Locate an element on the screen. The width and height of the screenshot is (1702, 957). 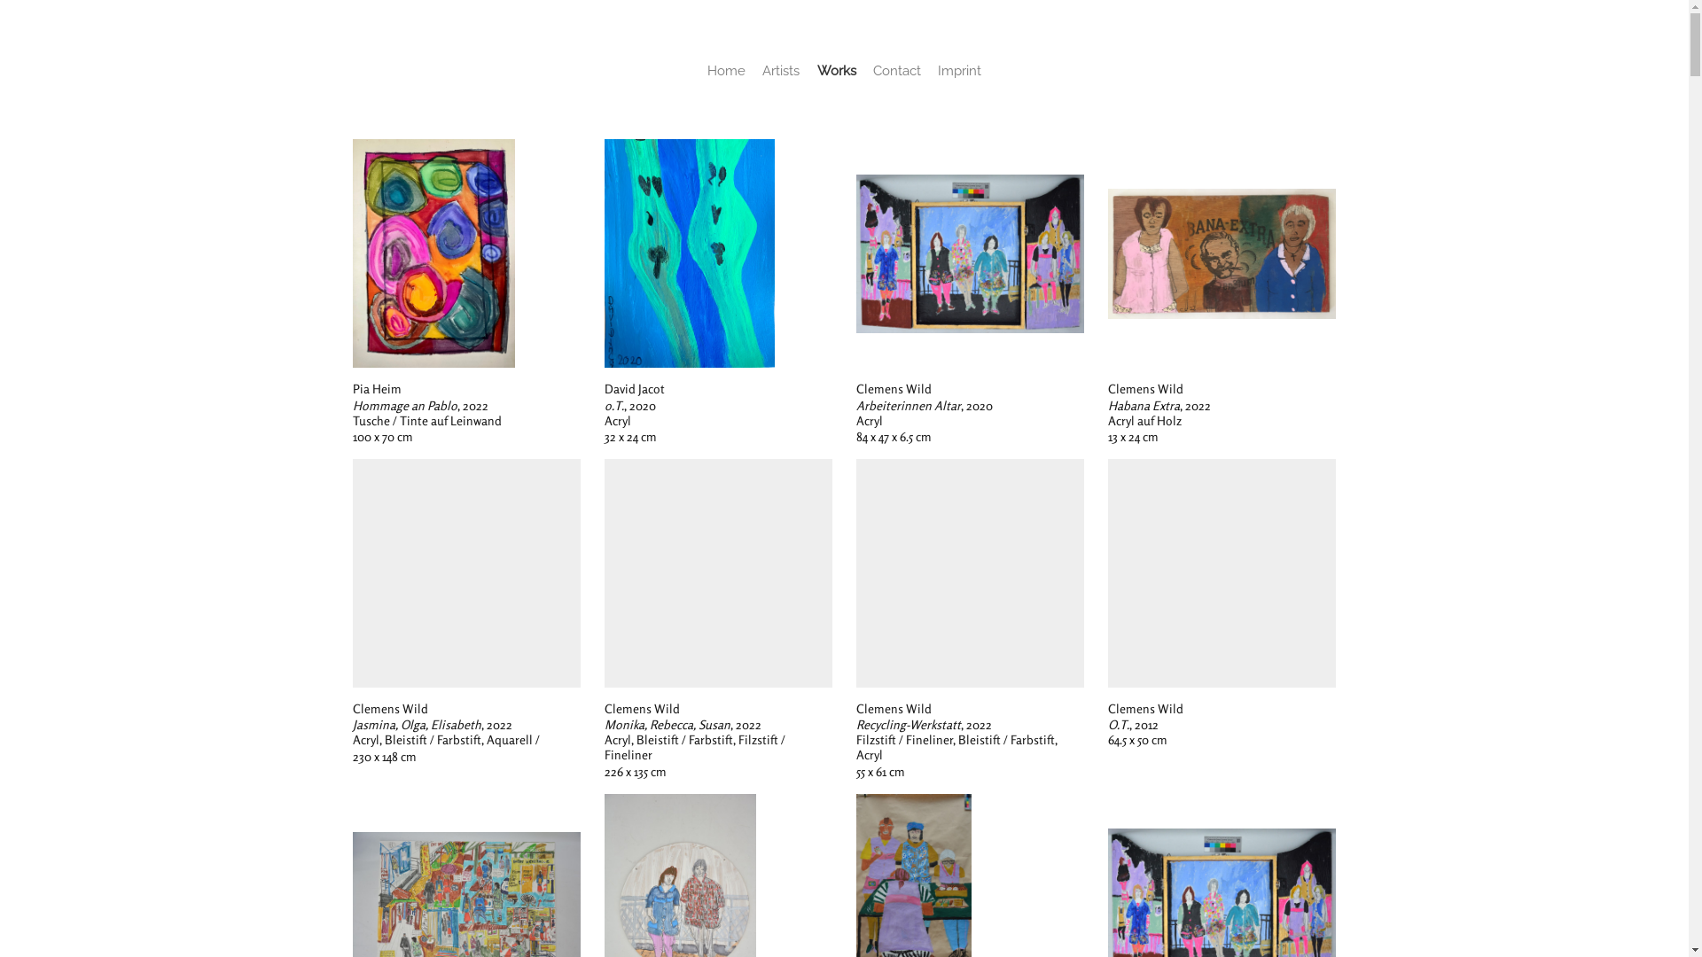
Arbeiterinnen Altar, 2020 is located at coordinates (971, 253).